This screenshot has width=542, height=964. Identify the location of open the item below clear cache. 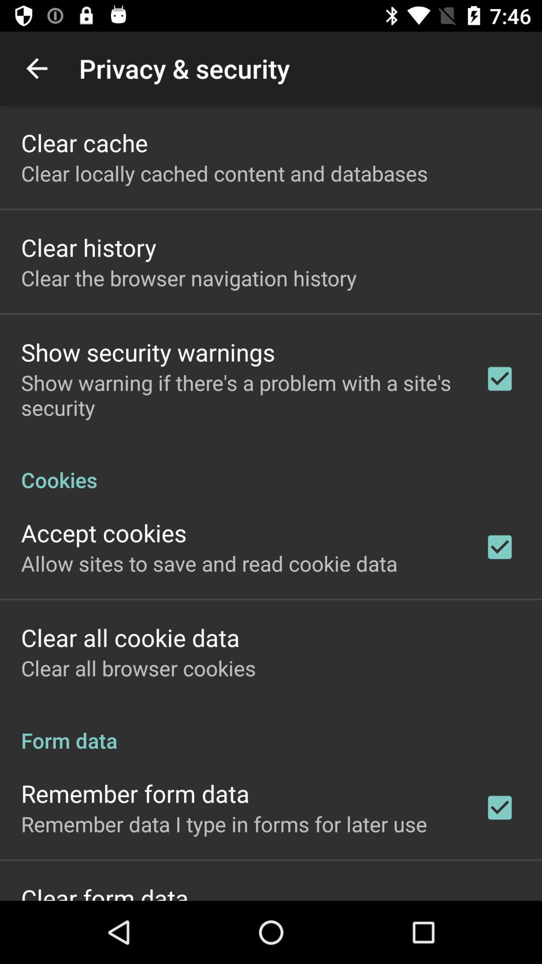
(224, 173).